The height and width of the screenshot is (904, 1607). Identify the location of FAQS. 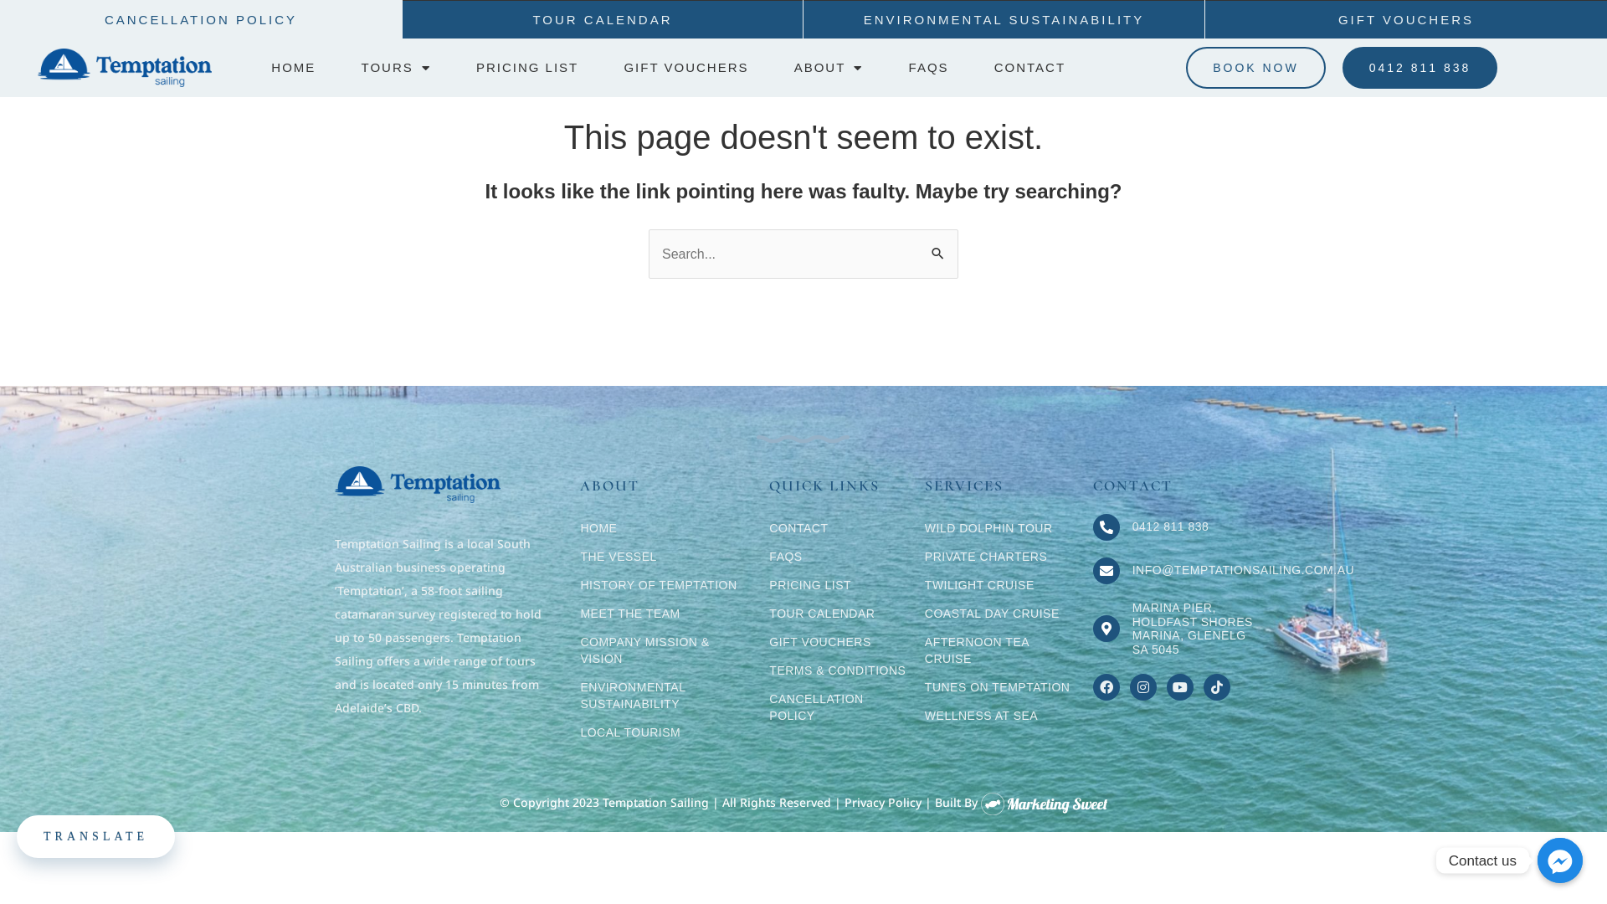
(839, 557).